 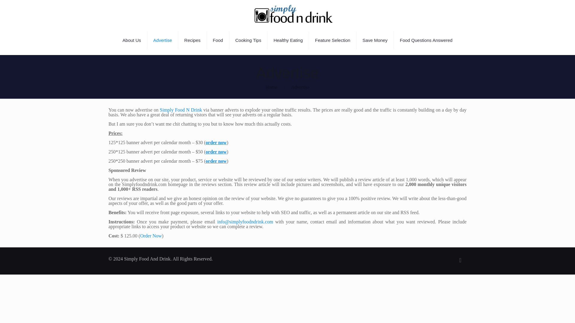 I want to click on order now, so click(x=216, y=152).